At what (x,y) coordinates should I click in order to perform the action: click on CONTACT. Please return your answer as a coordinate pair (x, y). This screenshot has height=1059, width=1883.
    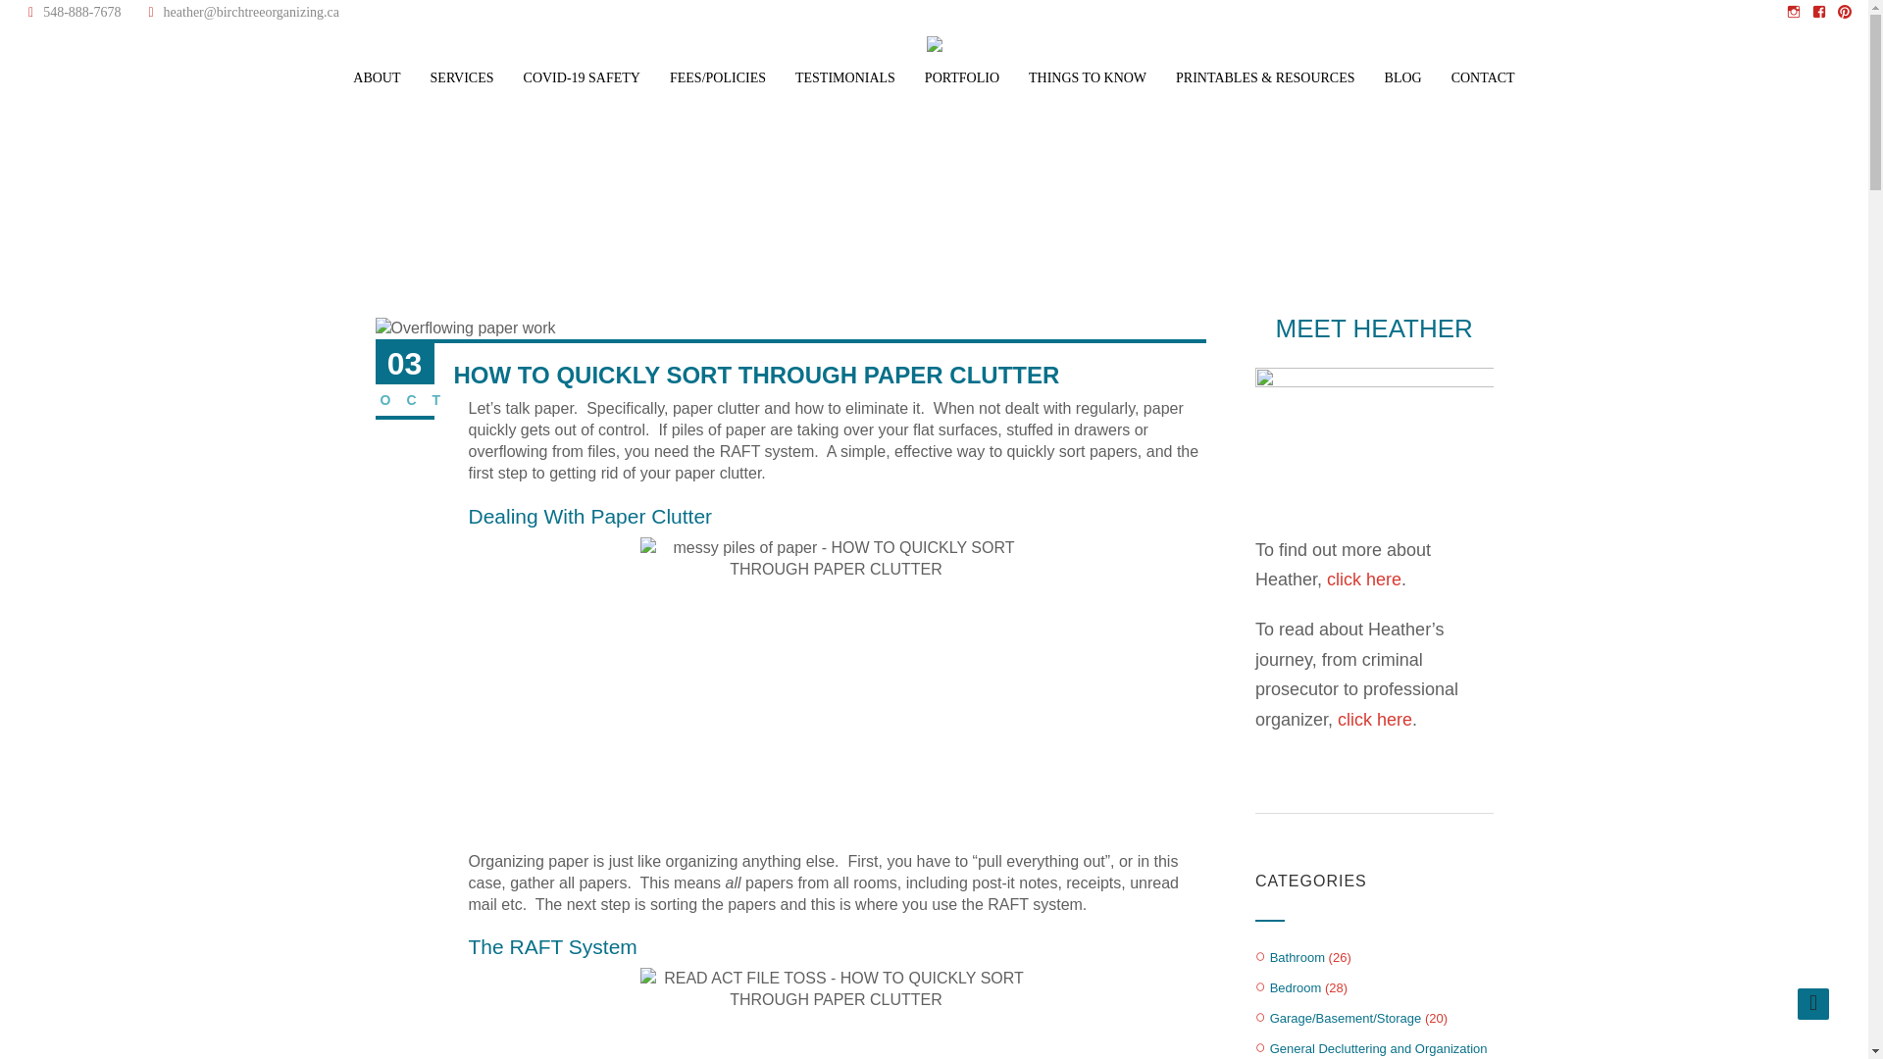
    Looking at the image, I should click on (1483, 78).